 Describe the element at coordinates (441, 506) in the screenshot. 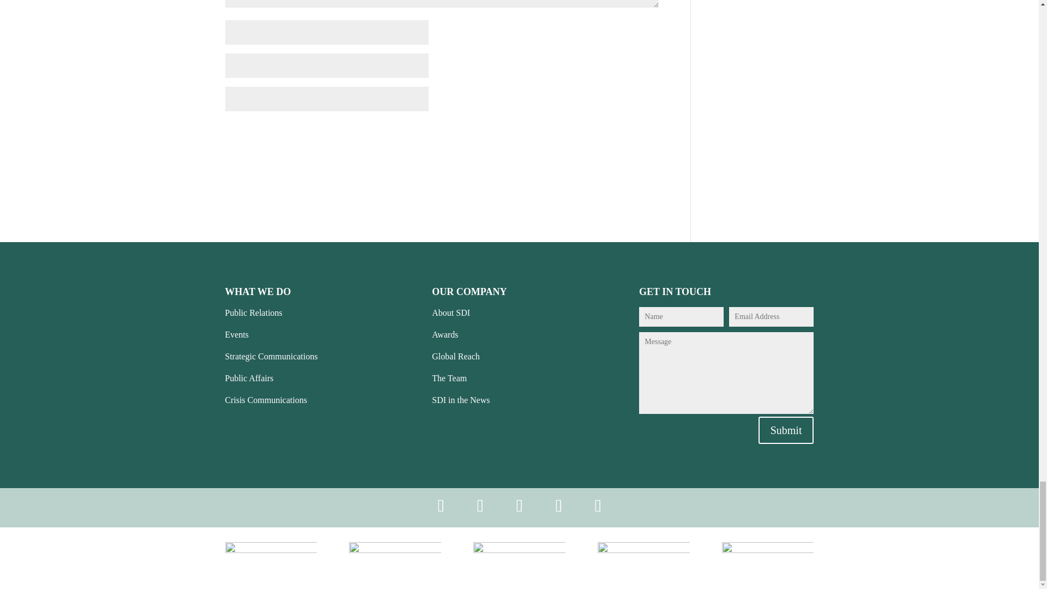

I see `Follow on Facebook` at that location.